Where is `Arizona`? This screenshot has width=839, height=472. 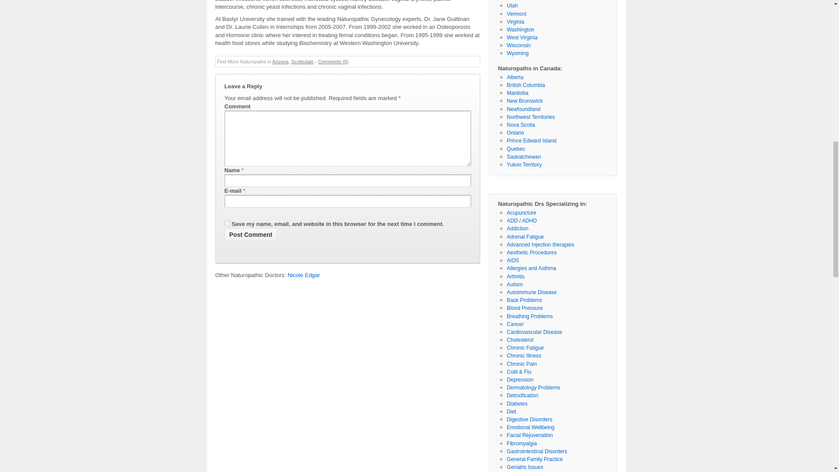
Arizona is located at coordinates (280, 61).